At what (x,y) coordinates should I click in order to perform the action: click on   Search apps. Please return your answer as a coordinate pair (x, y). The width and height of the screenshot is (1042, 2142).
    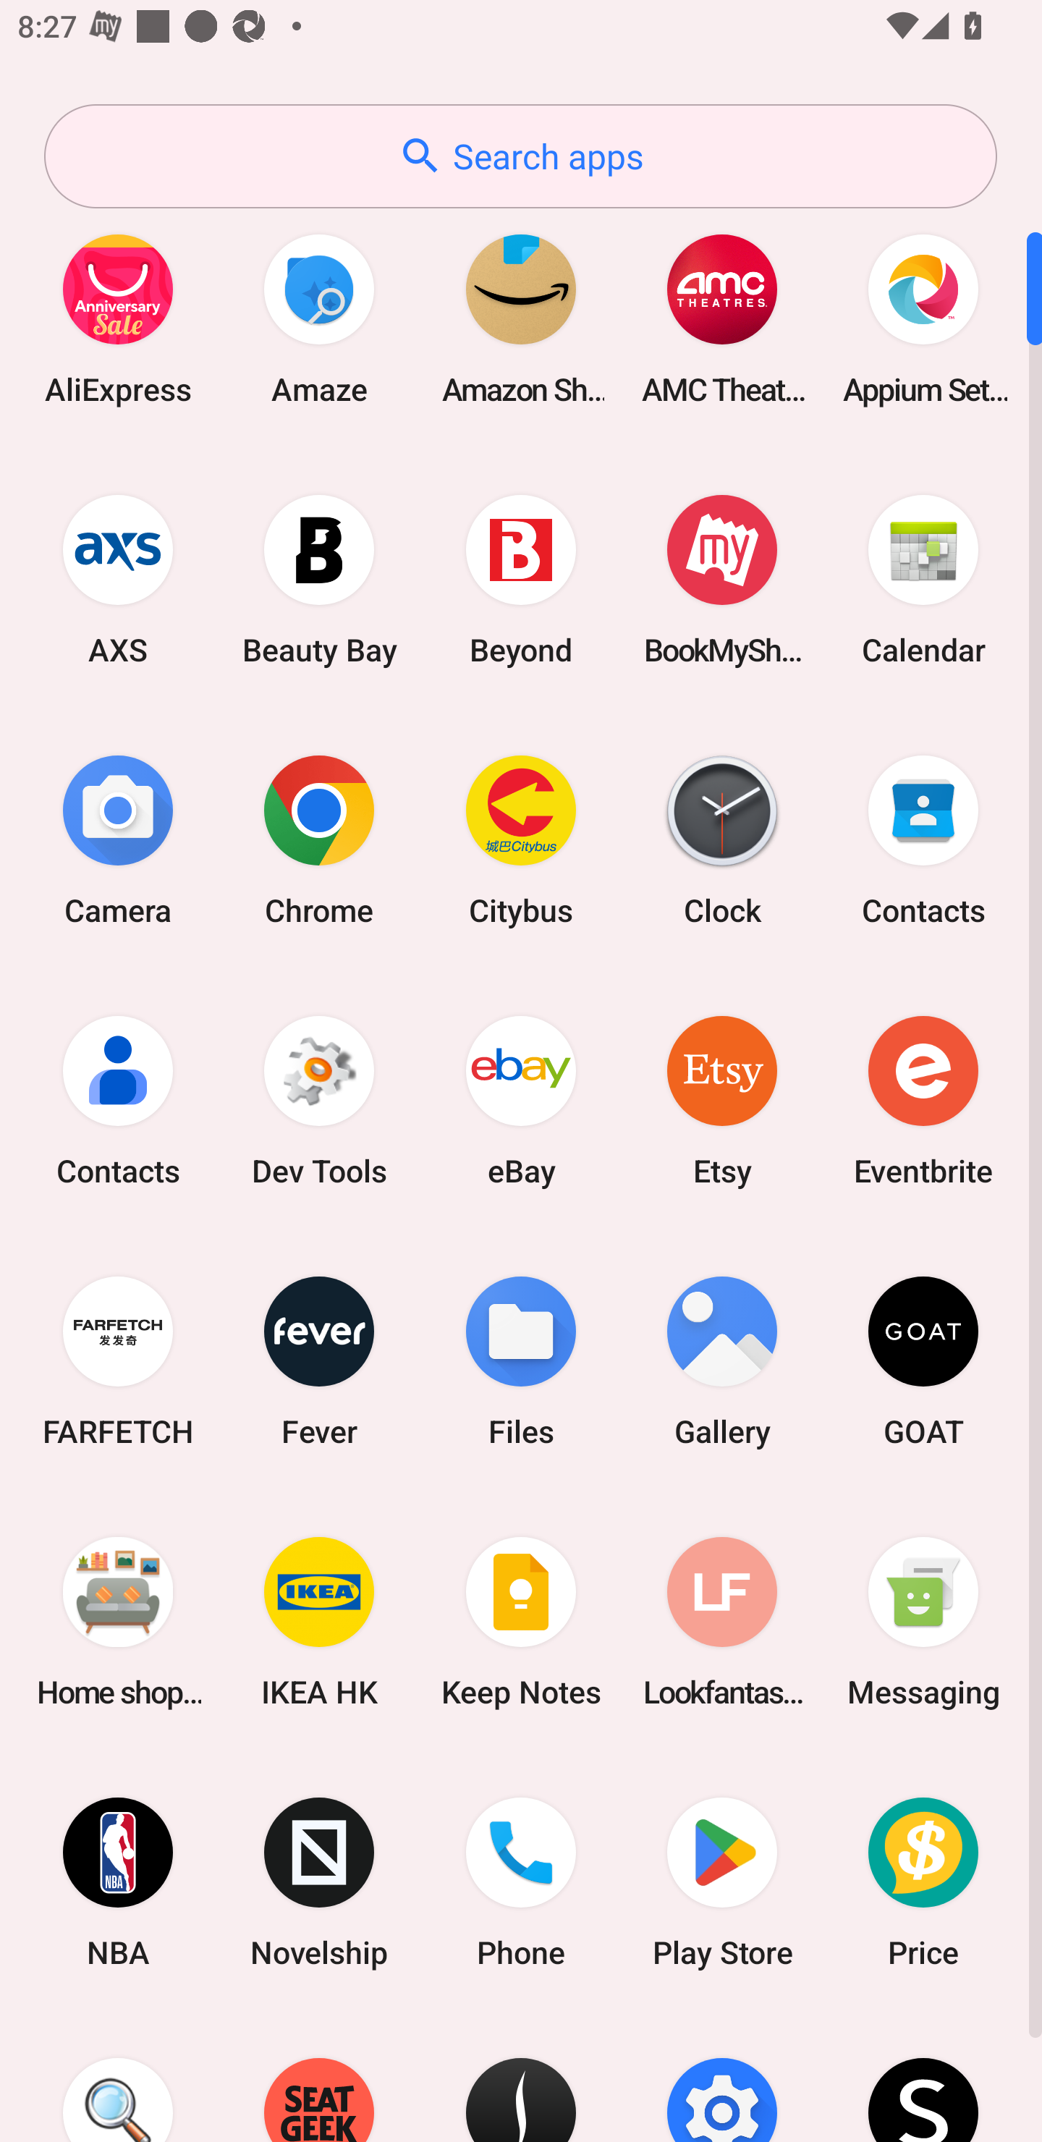
    Looking at the image, I should click on (520, 156).